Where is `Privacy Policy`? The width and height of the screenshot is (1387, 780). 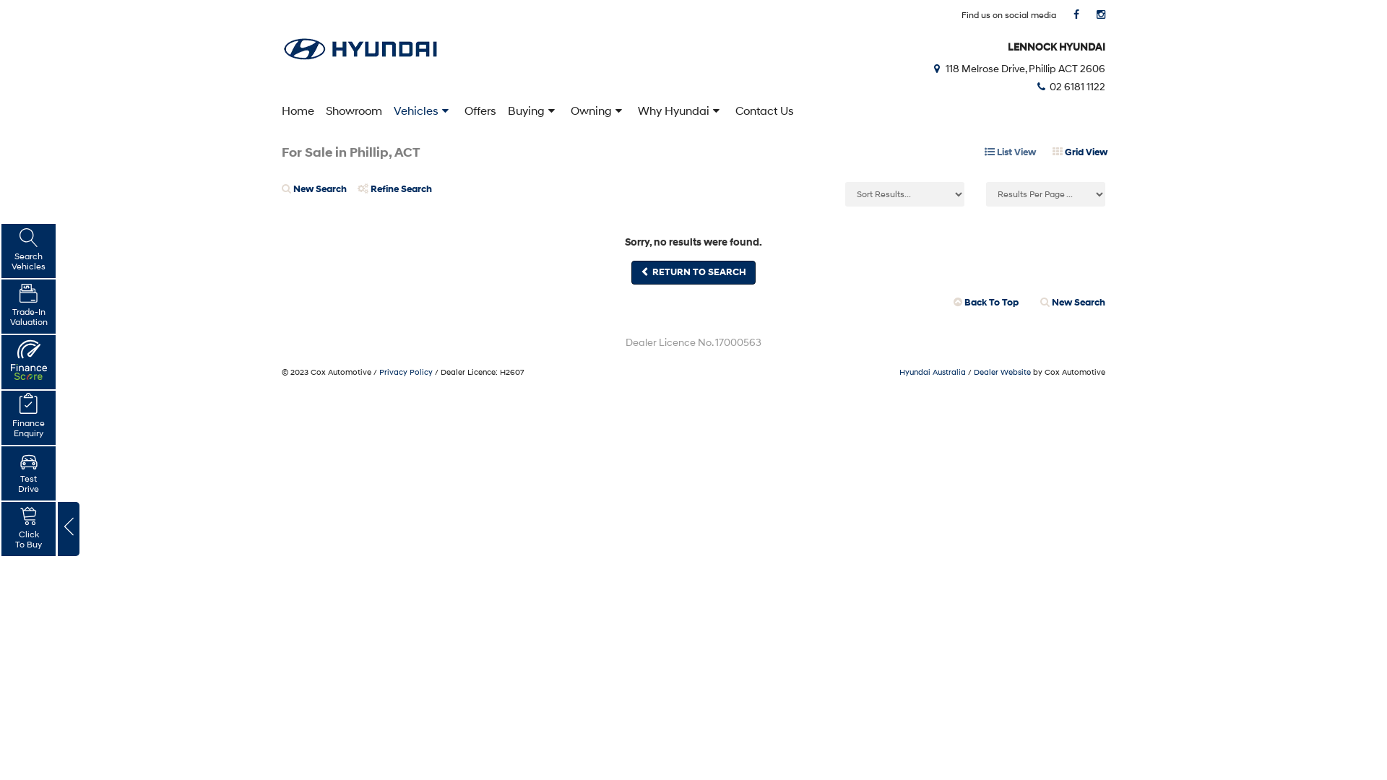 Privacy Policy is located at coordinates (406, 372).